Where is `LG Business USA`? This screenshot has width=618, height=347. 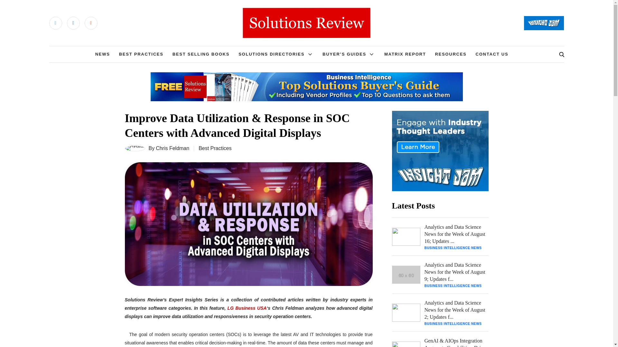 LG Business USA is located at coordinates (247, 308).